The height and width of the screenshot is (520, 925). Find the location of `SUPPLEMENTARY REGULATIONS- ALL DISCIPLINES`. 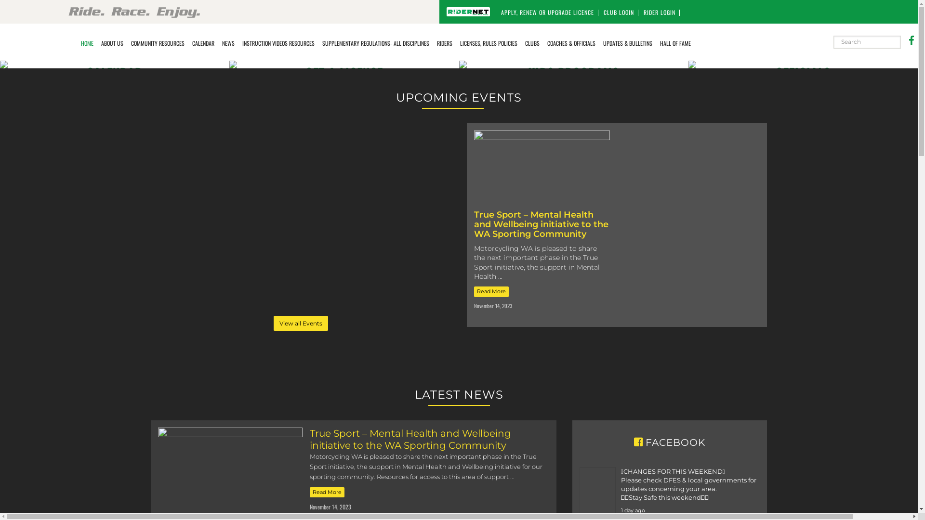

SUPPLEMENTARY REGULATIONS- ALL DISCIPLINES is located at coordinates (376, 42).